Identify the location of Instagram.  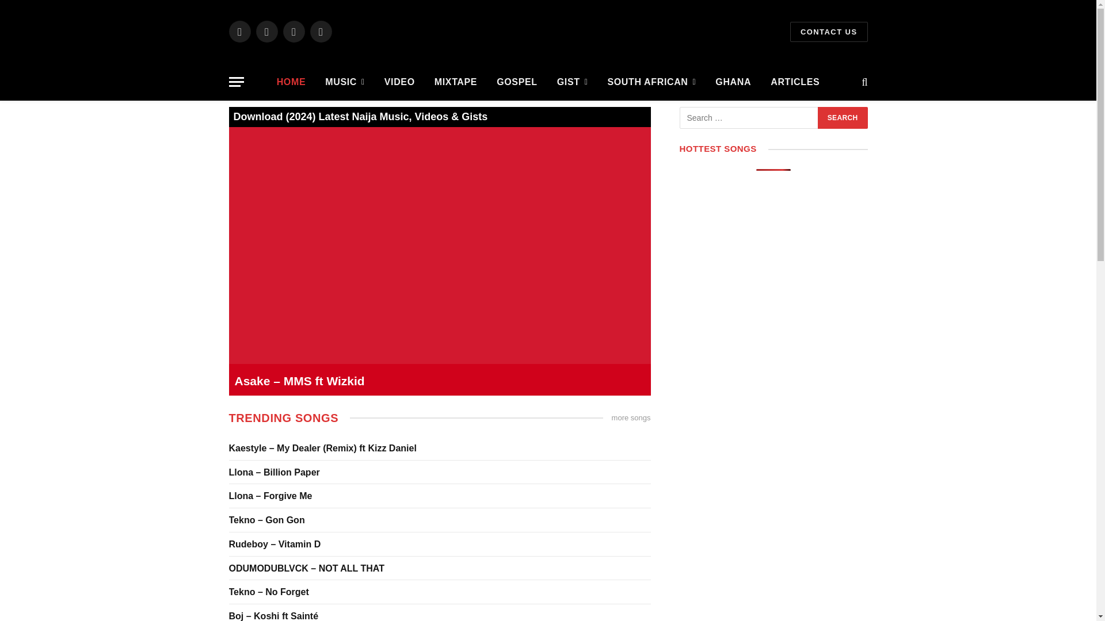
(294, 31).